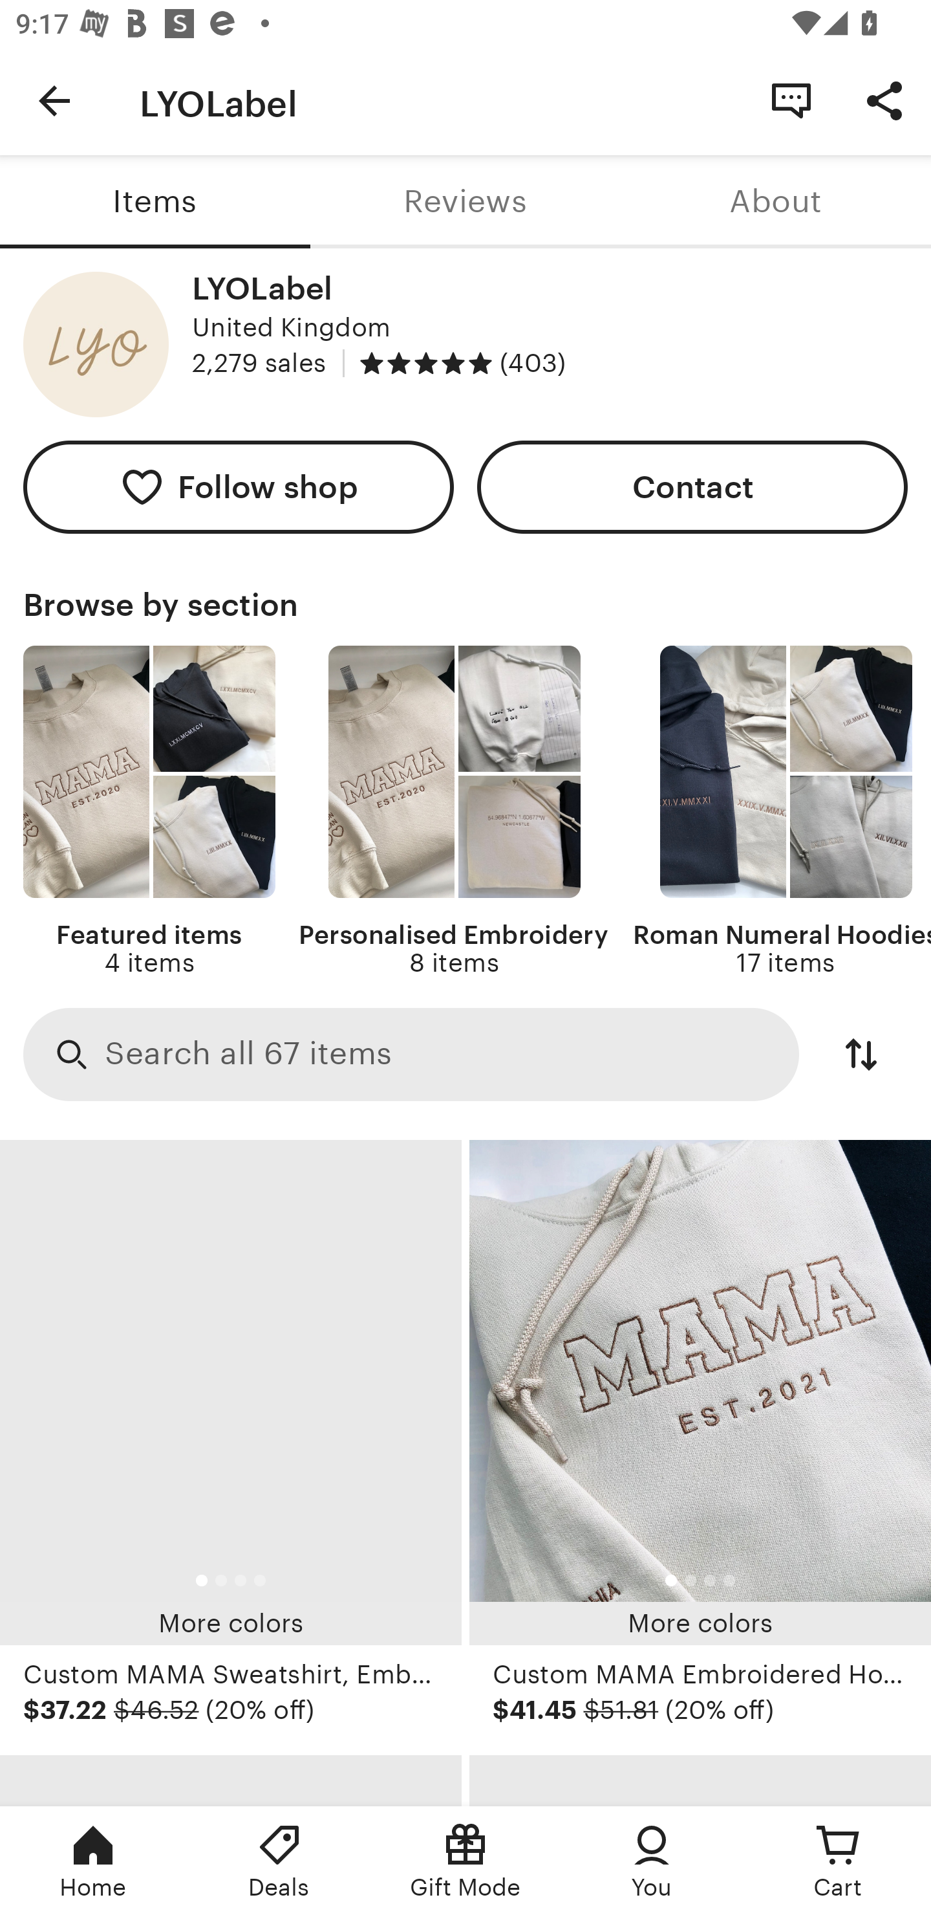 This screenshot has width=931, height=1915. What do you see at coordinates (239, 487) in the screenshot?
I see `Follow shop` at bounding box center [239, 487].